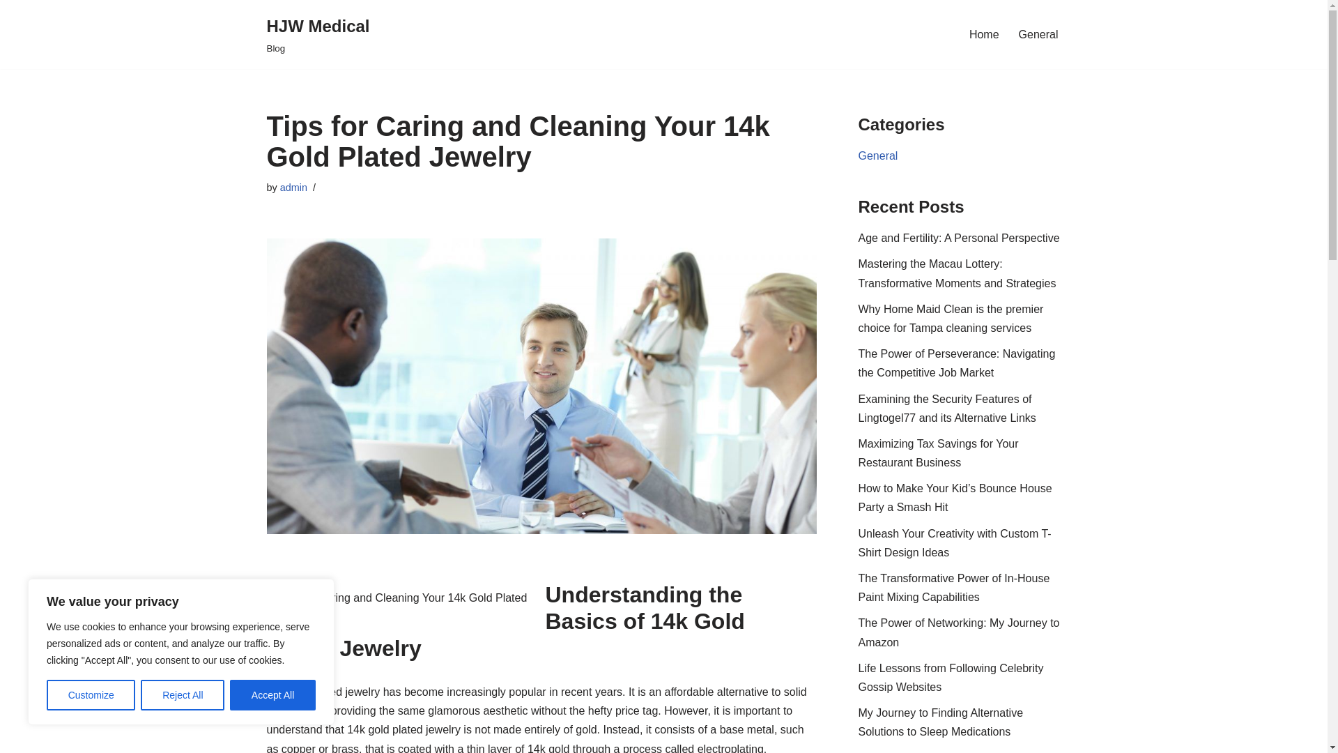  Describe the element at coordinates (293, 187) in the screenshot. I see `Posts by admin` at that location.